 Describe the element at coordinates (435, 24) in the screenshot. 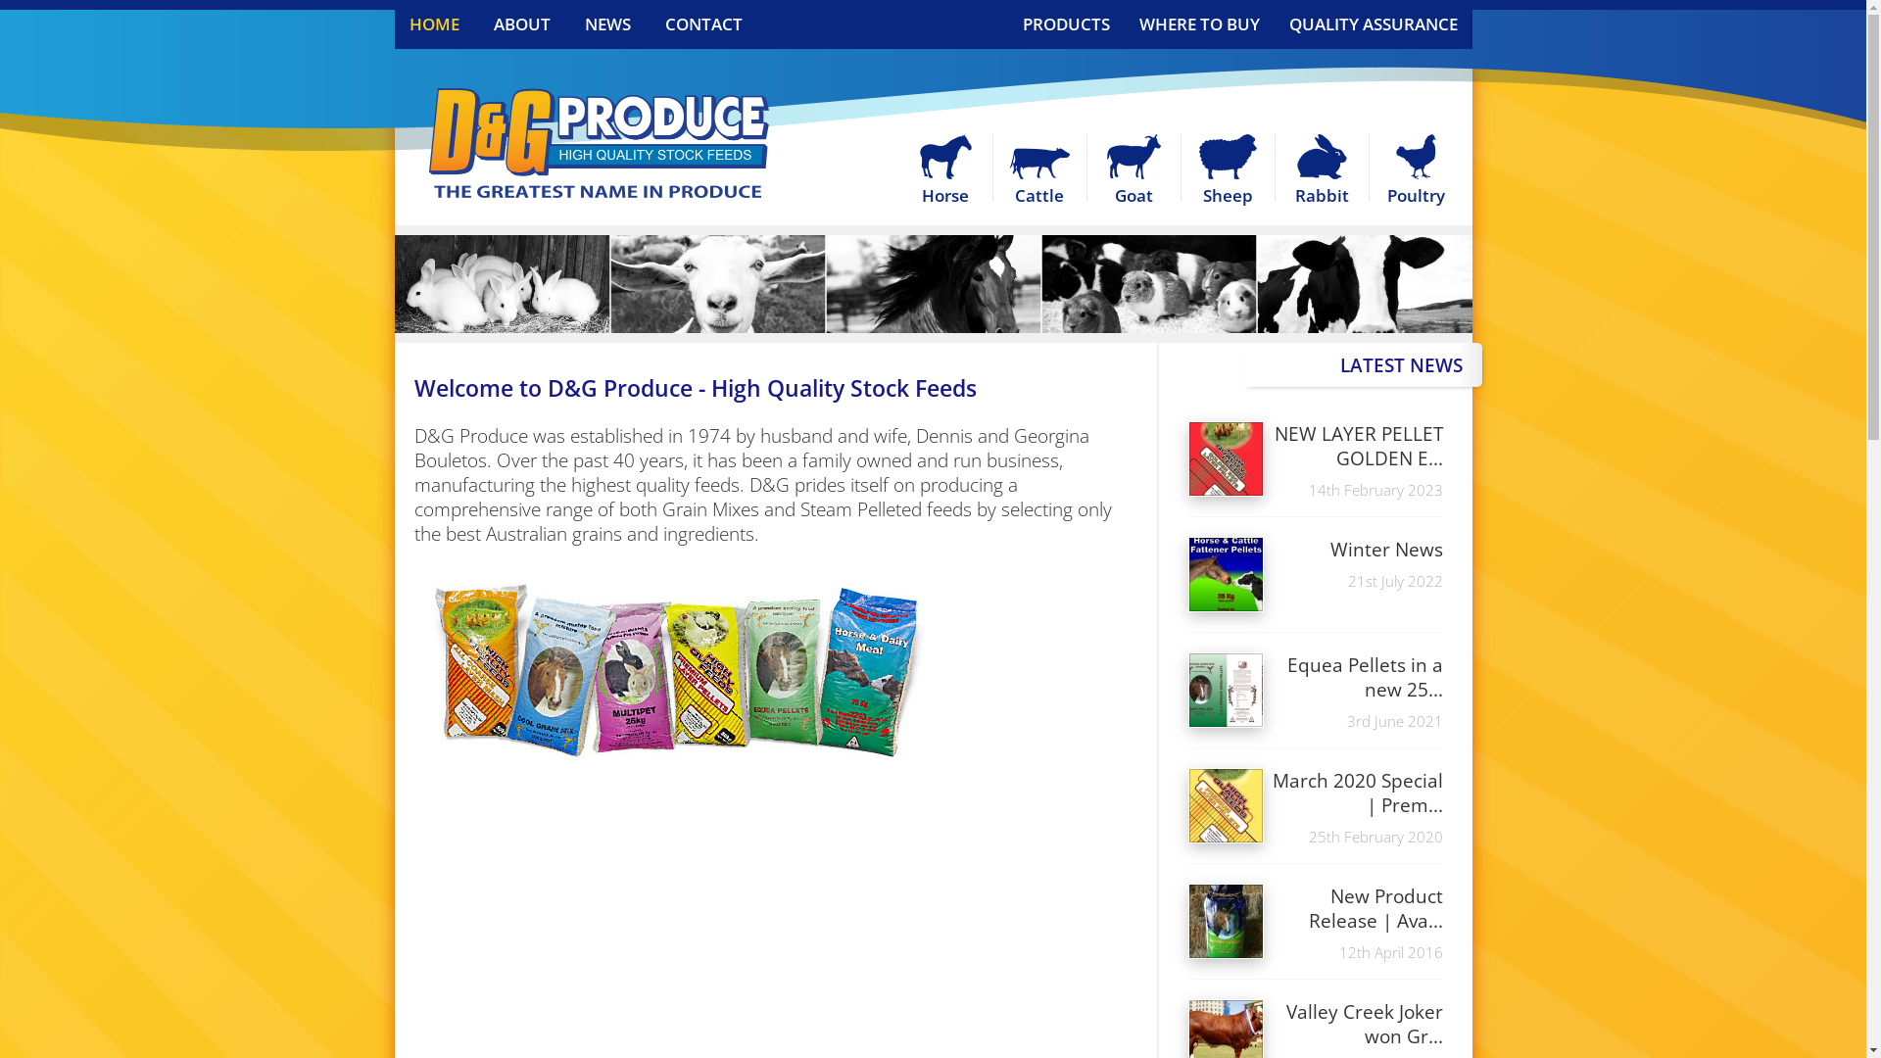

I see `HOME` at that location.